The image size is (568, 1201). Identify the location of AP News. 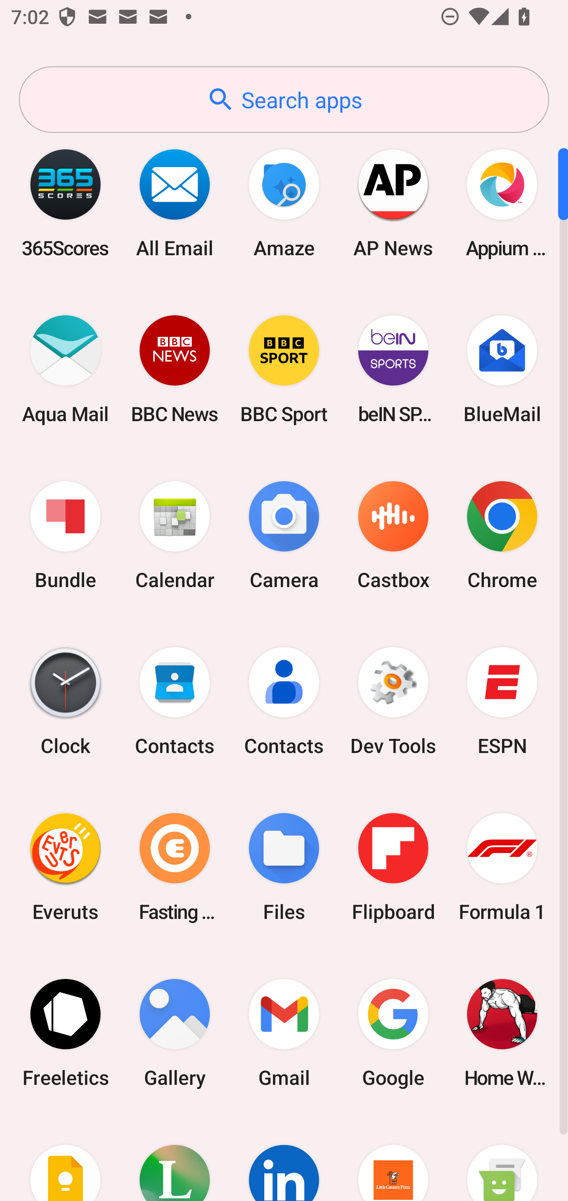
(393, 203).